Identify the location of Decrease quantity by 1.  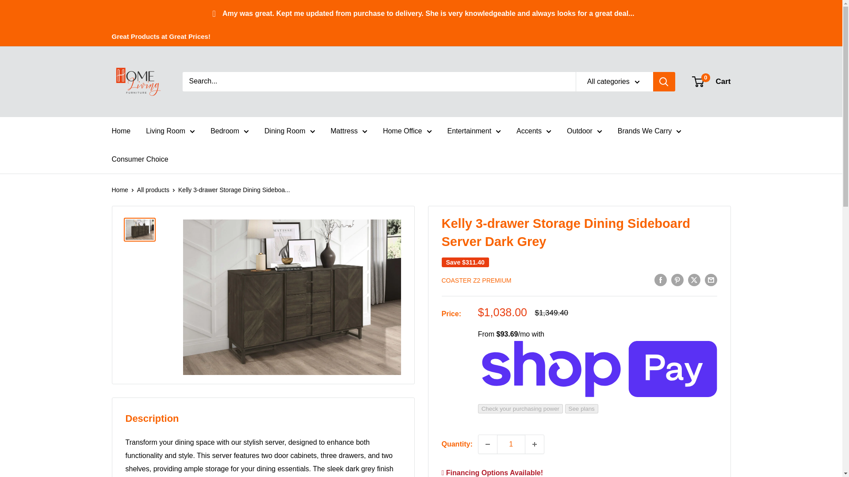
(487, 444).